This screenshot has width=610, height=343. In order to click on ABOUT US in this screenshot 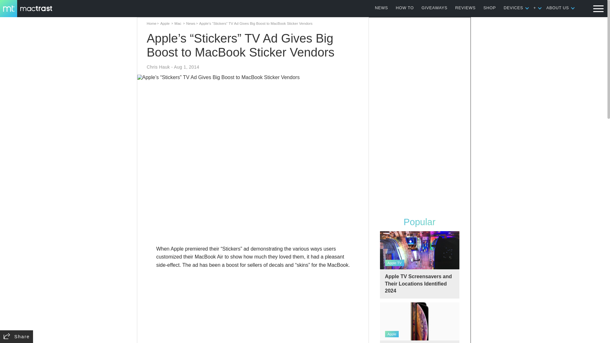, I will do `click(558, 8)`.